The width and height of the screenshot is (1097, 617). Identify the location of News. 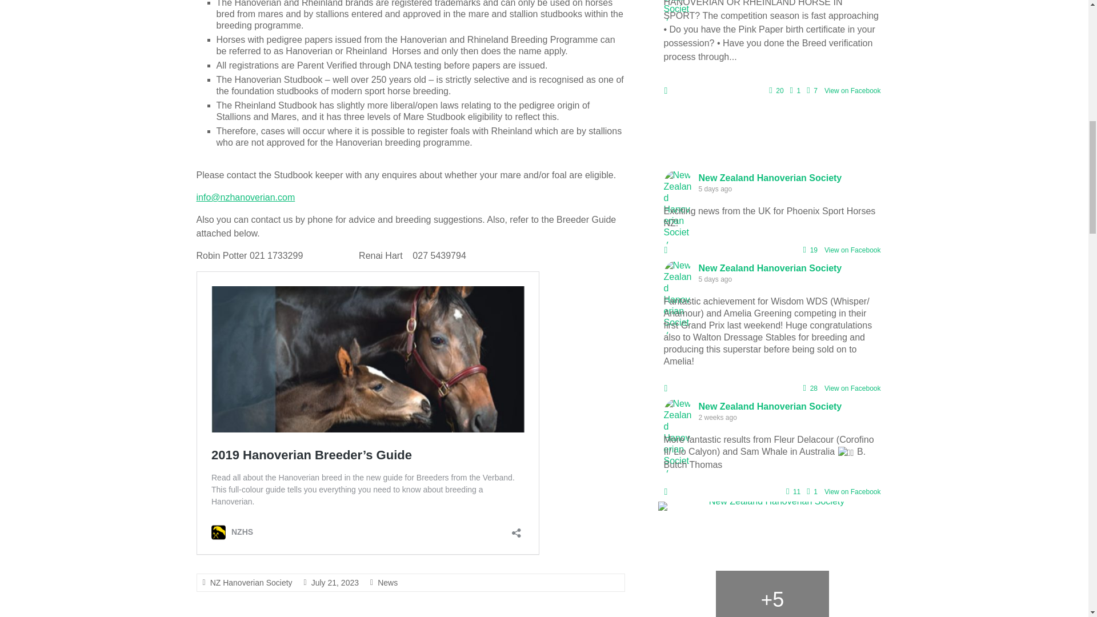
(387, 583).